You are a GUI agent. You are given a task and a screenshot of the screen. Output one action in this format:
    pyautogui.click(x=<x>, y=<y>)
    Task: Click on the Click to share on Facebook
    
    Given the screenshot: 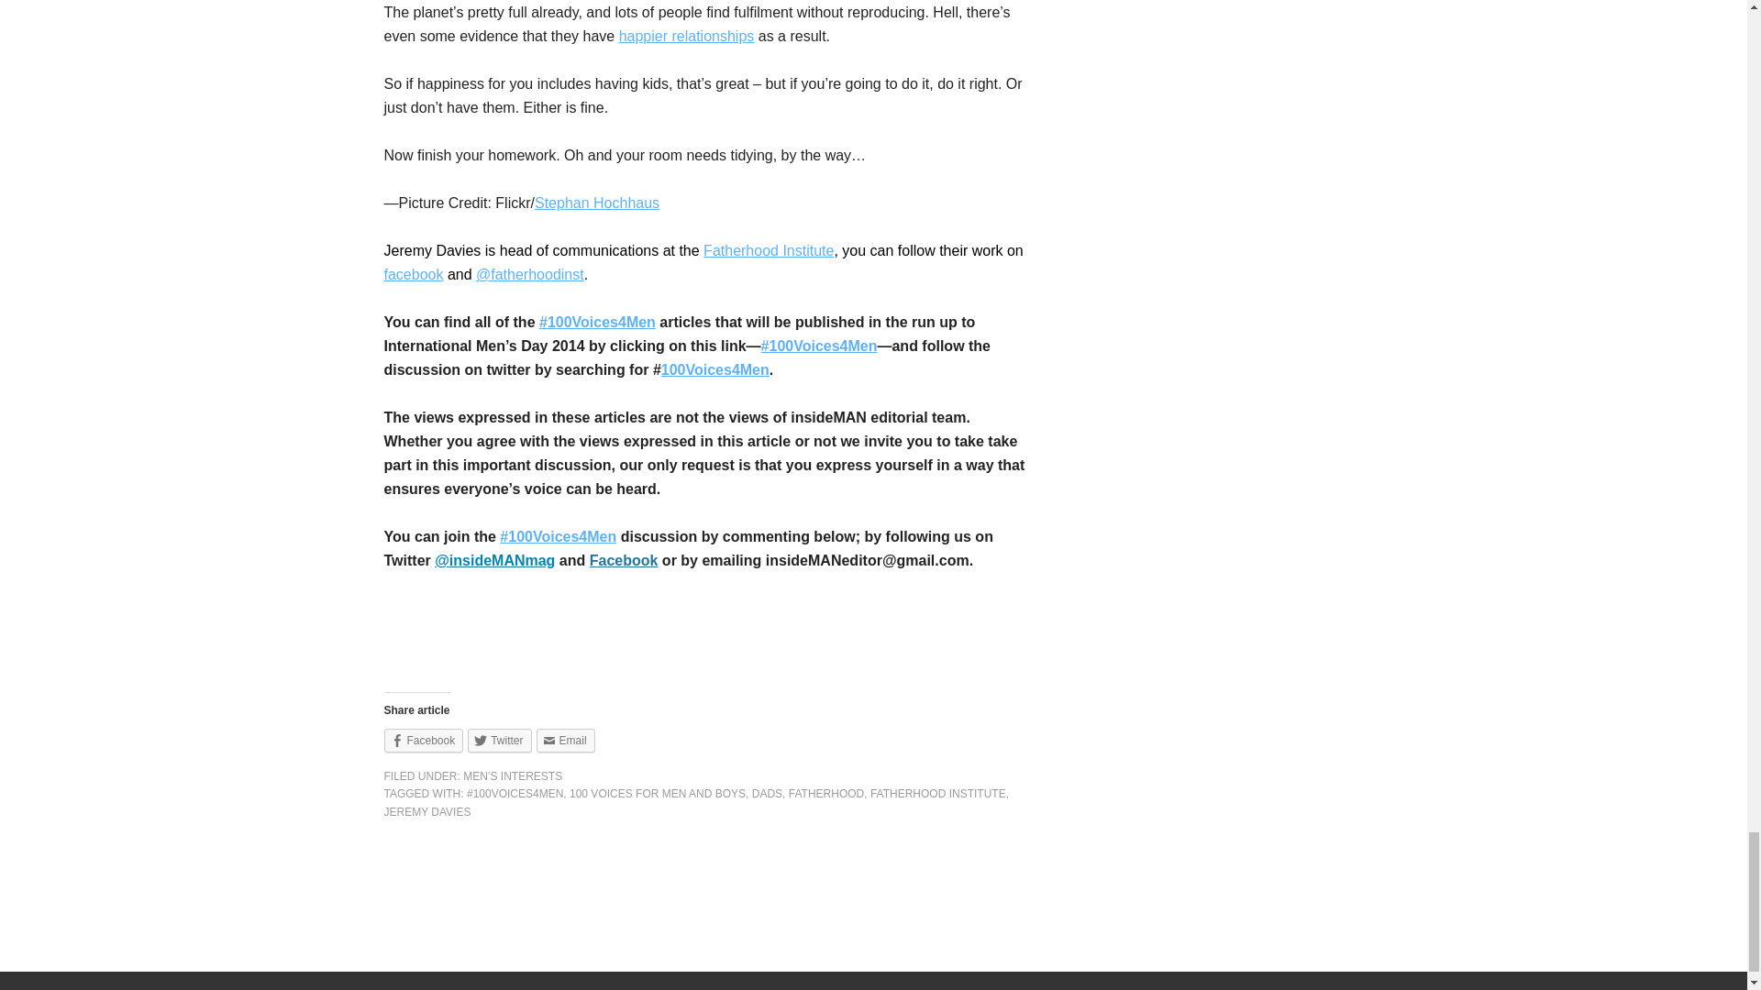 What is the action you would take?
    pyautogui.click(x=423, y=740)
    